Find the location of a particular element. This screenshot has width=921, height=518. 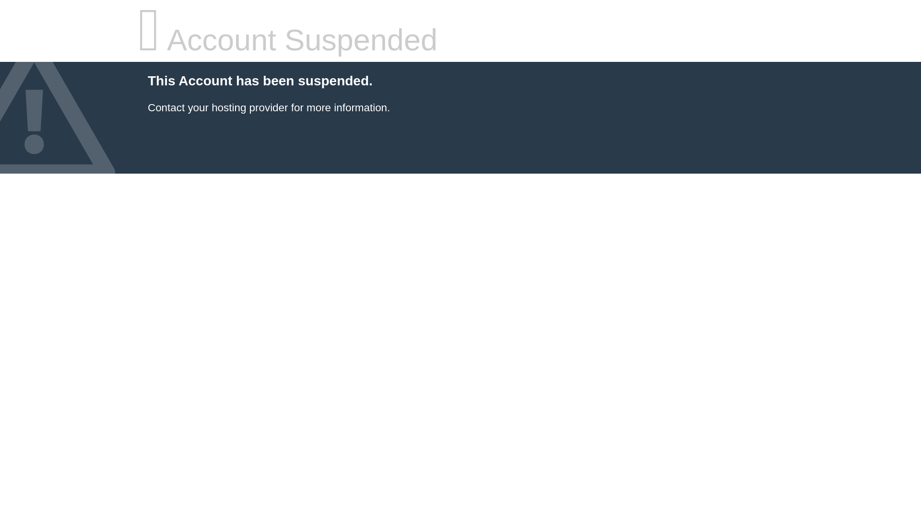

SiteJungle is located at coordinates (217, 107).